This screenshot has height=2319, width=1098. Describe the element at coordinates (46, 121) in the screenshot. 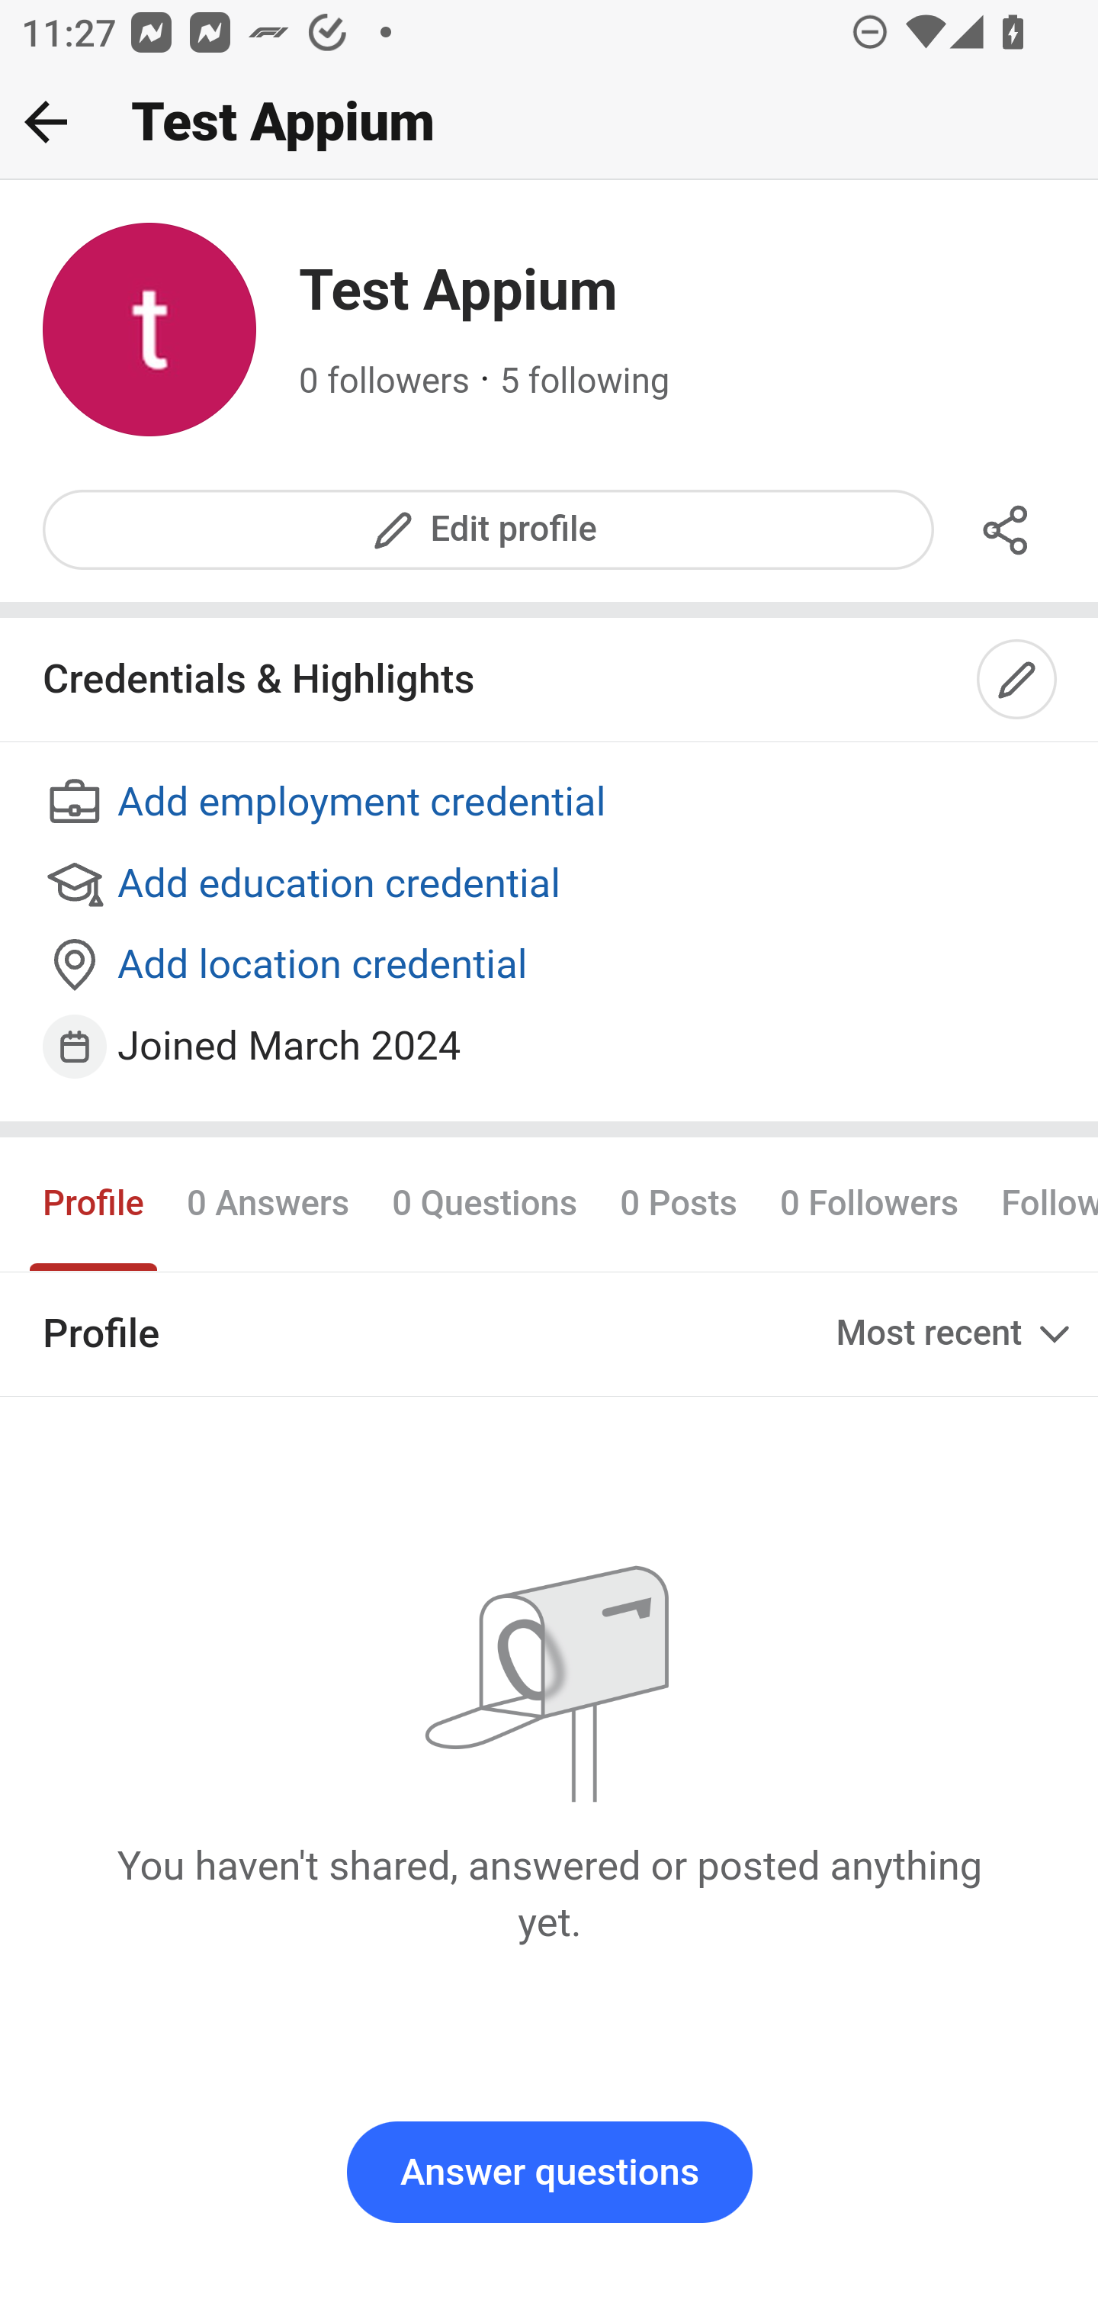

I see `Back` at that location.